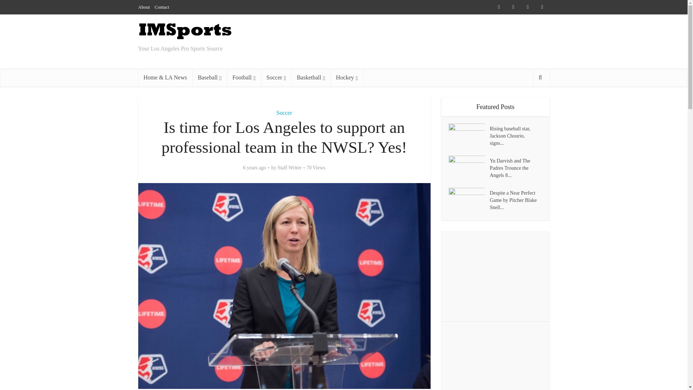 The height and width of the screenshot is (390, 693). Describe the element at coordinates (210, 77) in the screenshot. I see `Baseball` at that location.